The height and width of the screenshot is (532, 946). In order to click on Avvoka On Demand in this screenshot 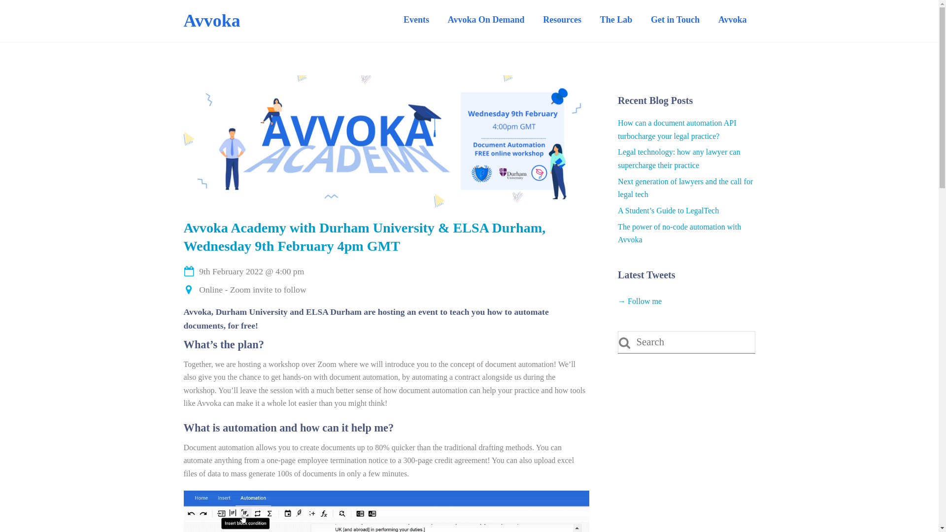, I will do `click(486, 20)`.